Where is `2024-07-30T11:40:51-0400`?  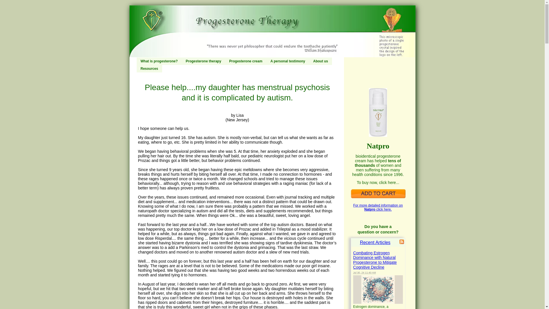 2024-07-30T11:40:51-0400 is located at coordinates (364, 272).